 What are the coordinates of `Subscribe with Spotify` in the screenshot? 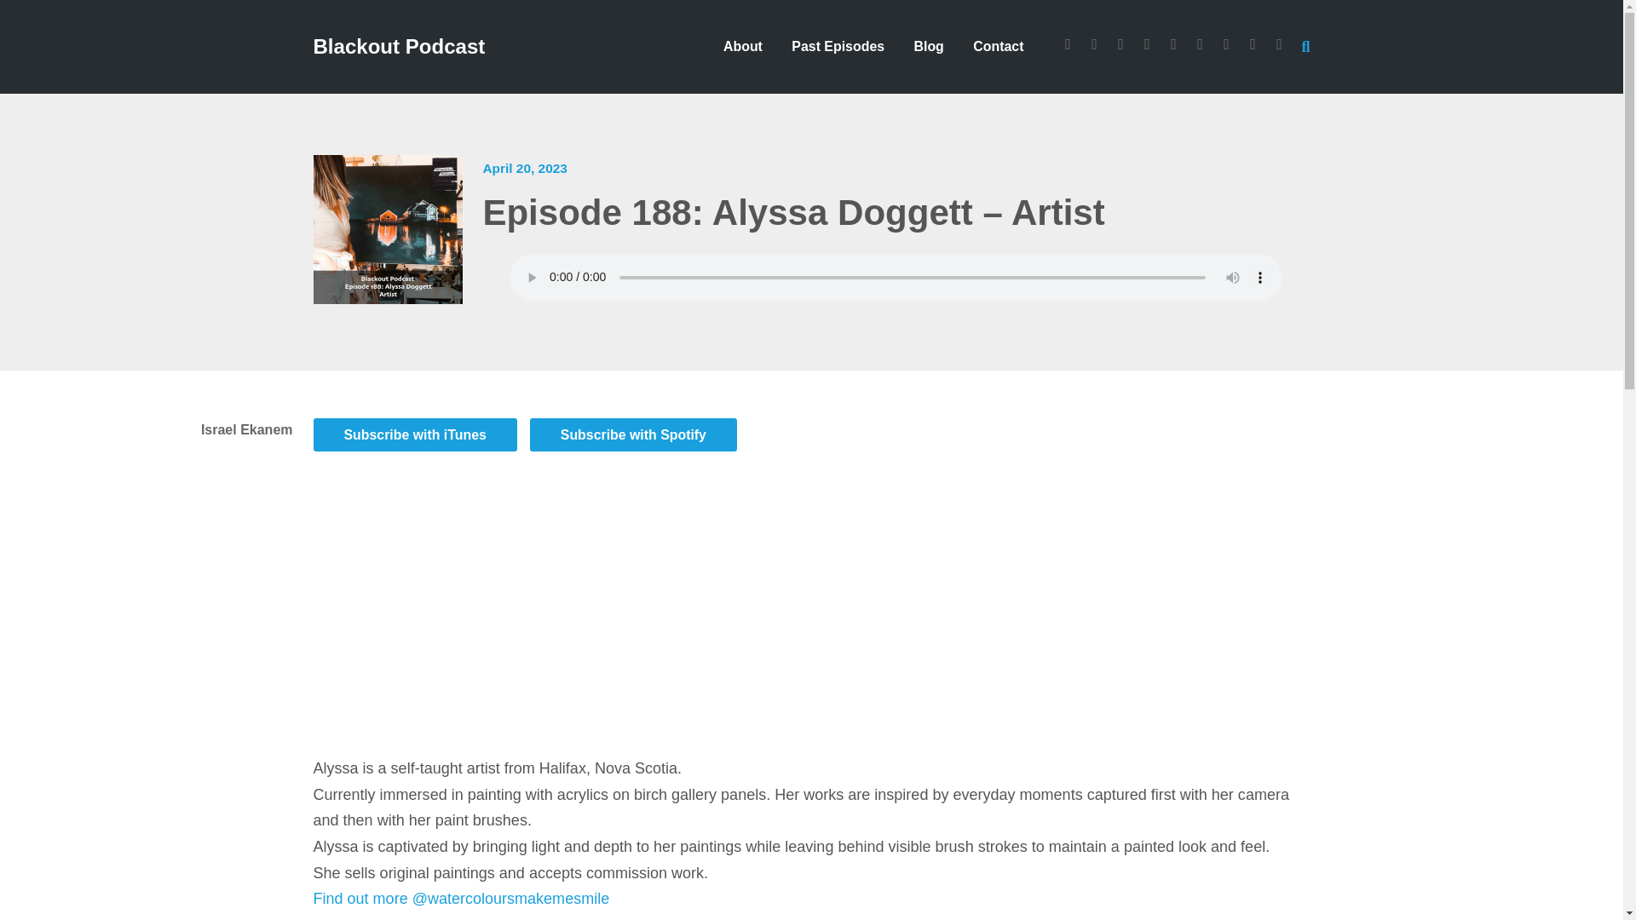 It's located at (634, 434).